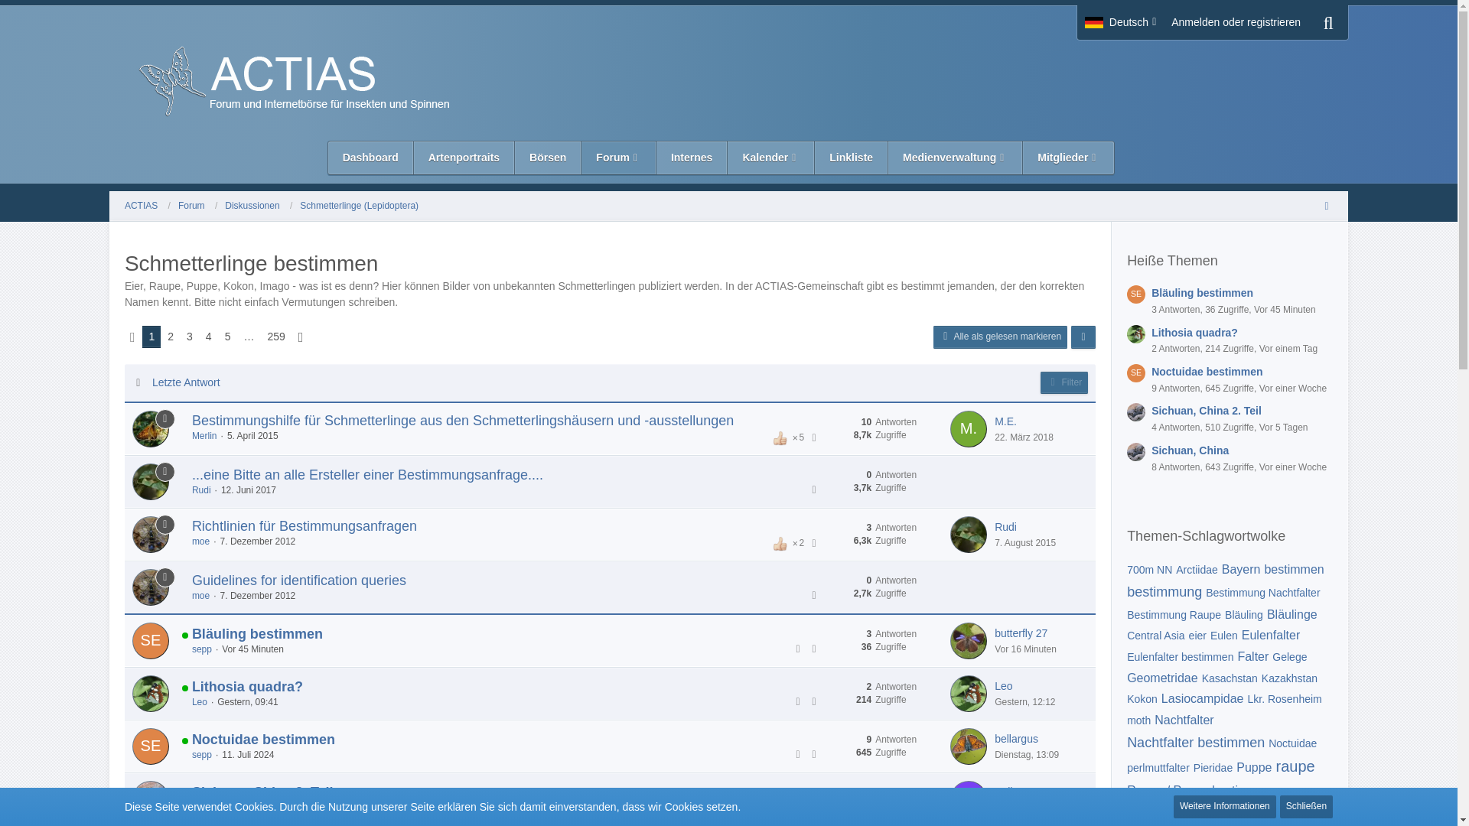  What do you see at coordinates (259, 541) in the screenshot?
I see `7. Dezember 2012, 20:56` at bounding box center [259, 541].